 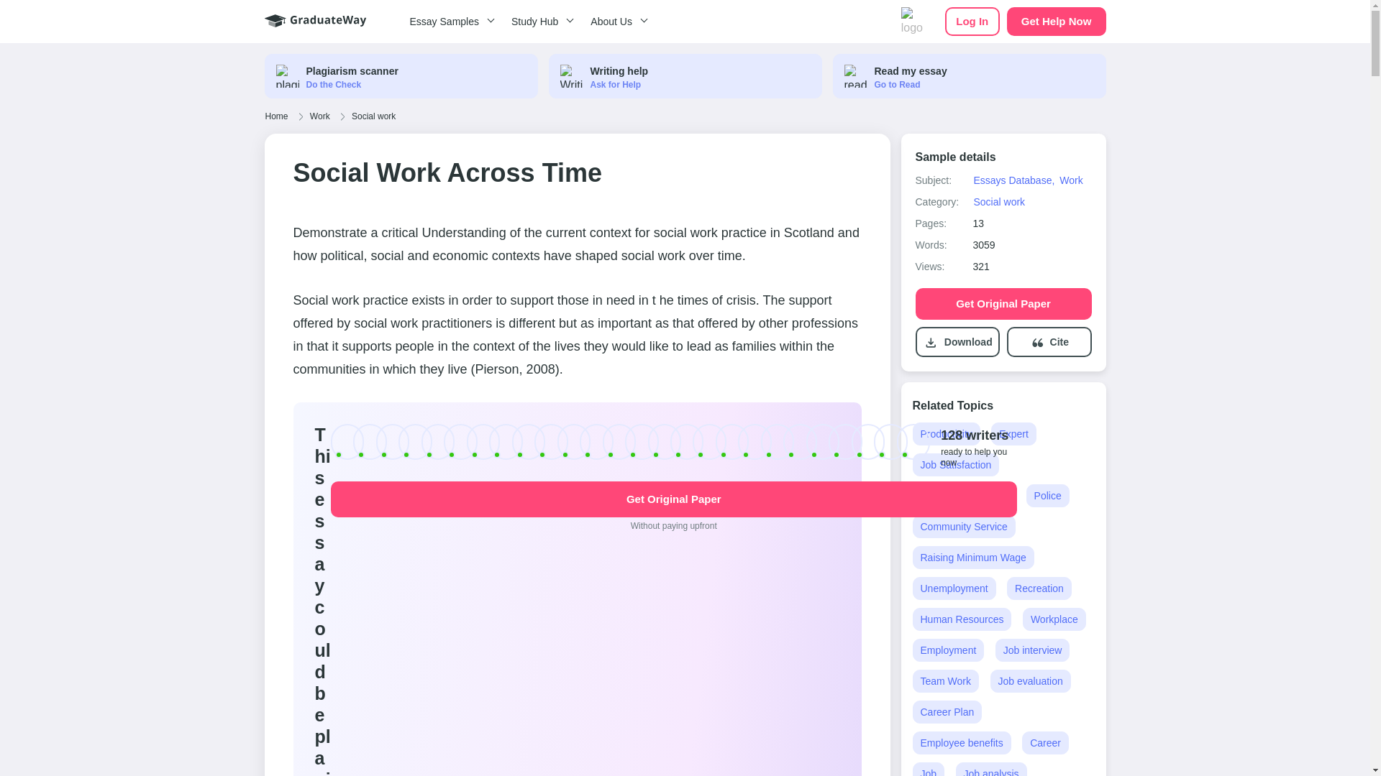 I want to click on Home, so click(x=276, y=116).